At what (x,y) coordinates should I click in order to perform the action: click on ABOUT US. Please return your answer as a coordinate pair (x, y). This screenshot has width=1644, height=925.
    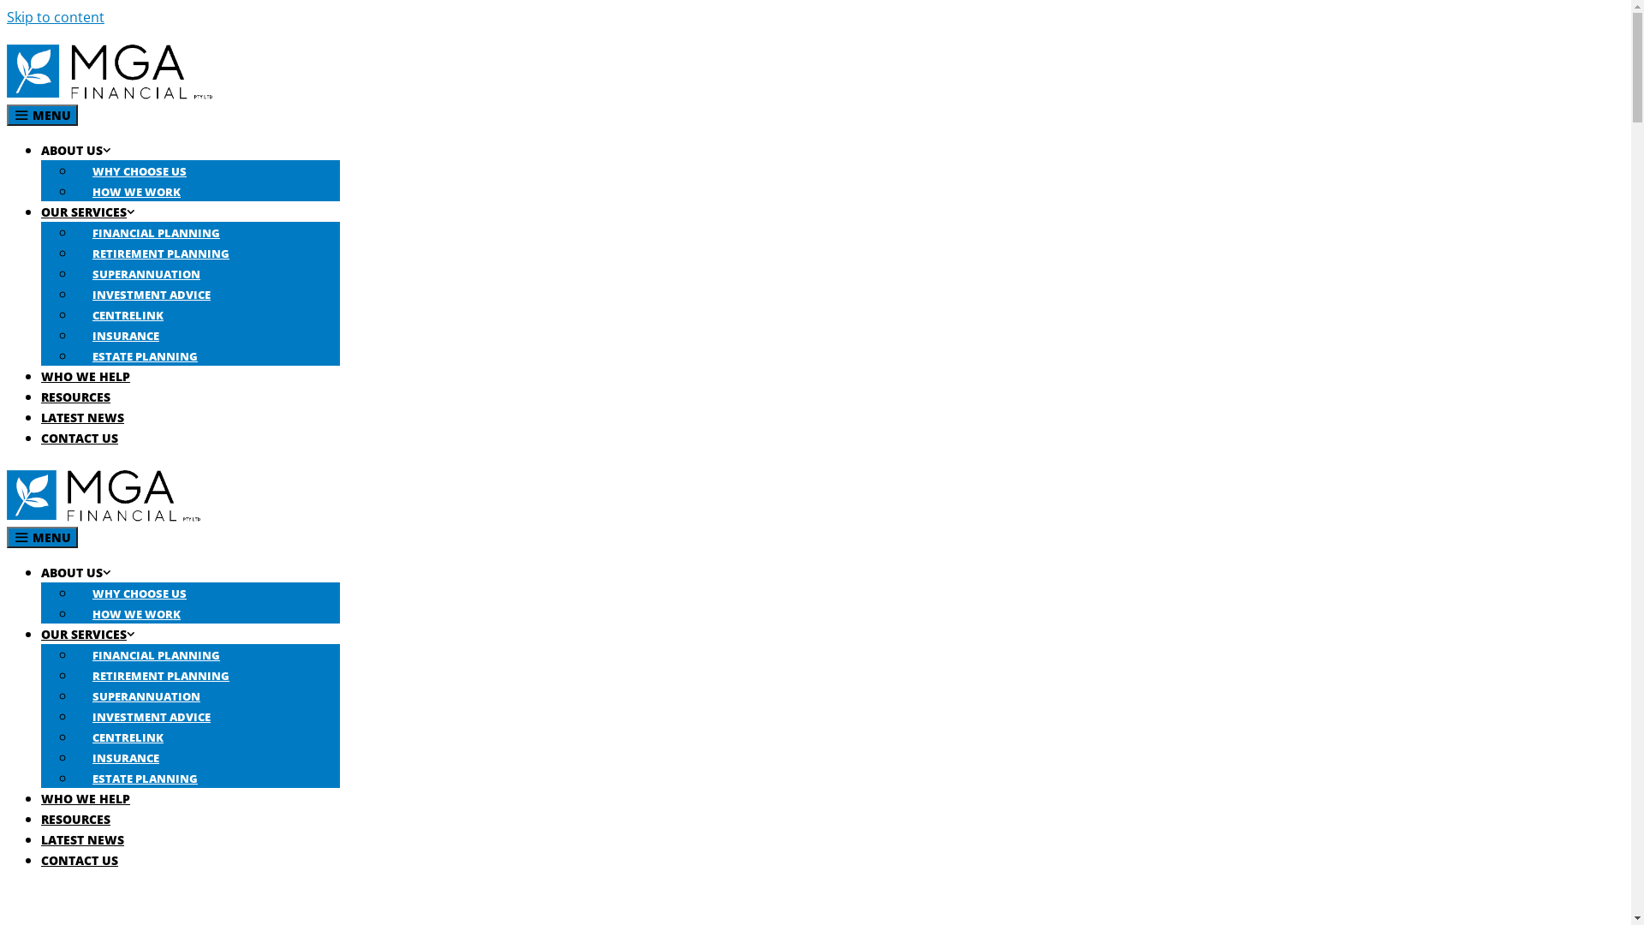
    Looking at the image, I should click on (77, 572).